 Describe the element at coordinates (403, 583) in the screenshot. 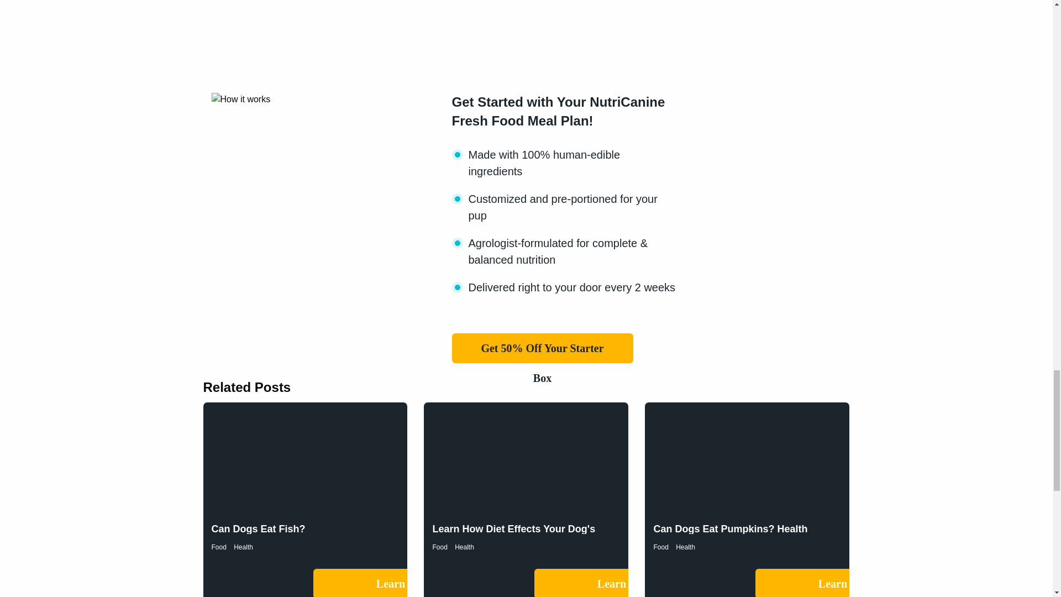

I see `Learn more` at that location.